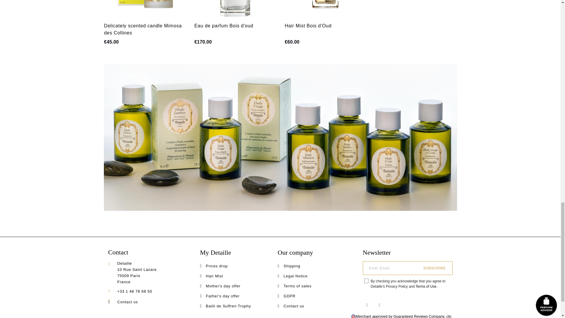 This screenshot has height=318, width=565. I want to click on Our special products, so click(217, 266).